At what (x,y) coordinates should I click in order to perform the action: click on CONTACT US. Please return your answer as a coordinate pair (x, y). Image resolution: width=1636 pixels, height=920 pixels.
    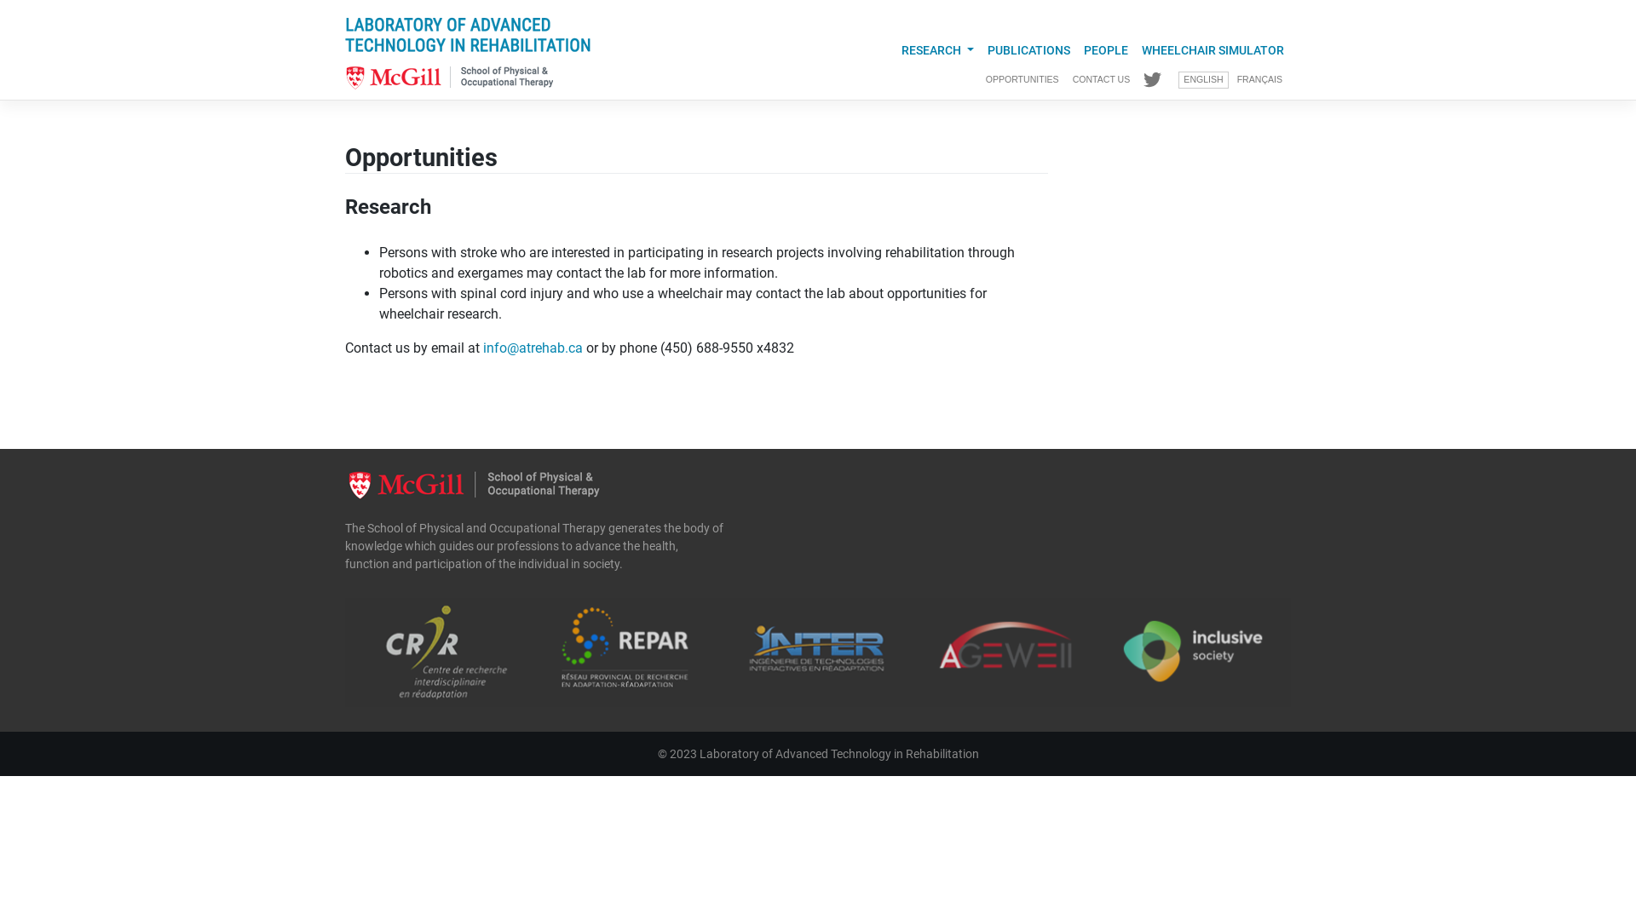
    Looking at the image, I should click on (1102, 80).